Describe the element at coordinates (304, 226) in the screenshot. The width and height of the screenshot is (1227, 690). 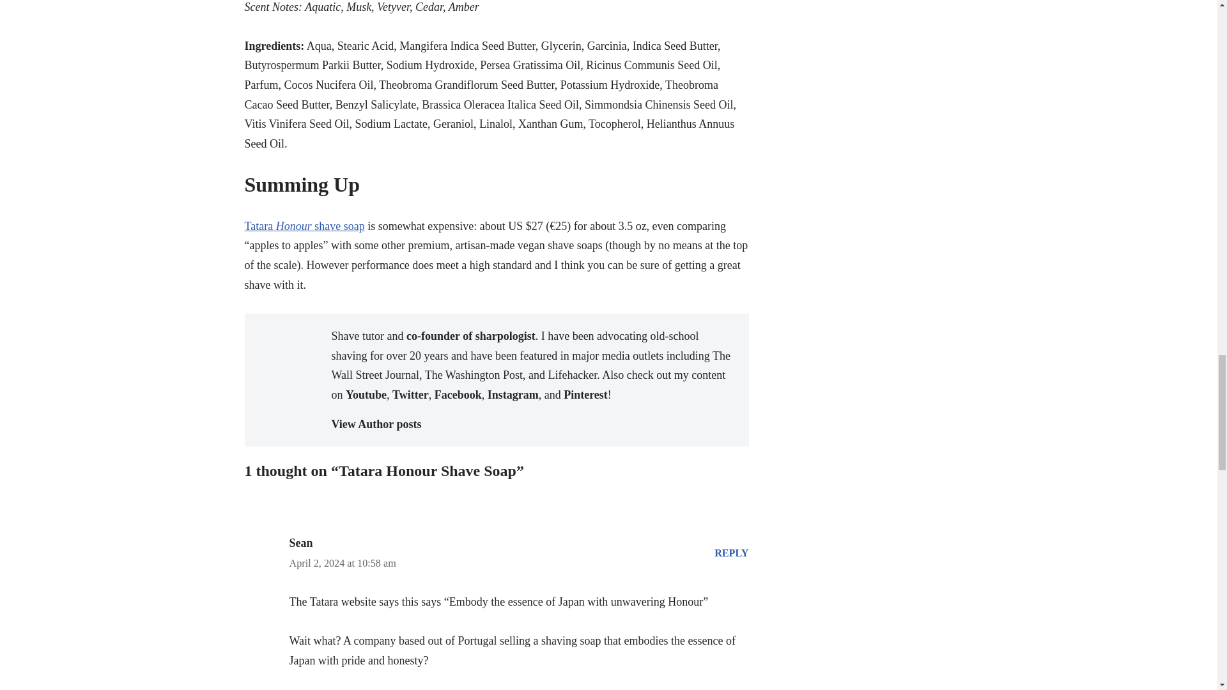
I see `Tatara Honour shave soap` at that location.